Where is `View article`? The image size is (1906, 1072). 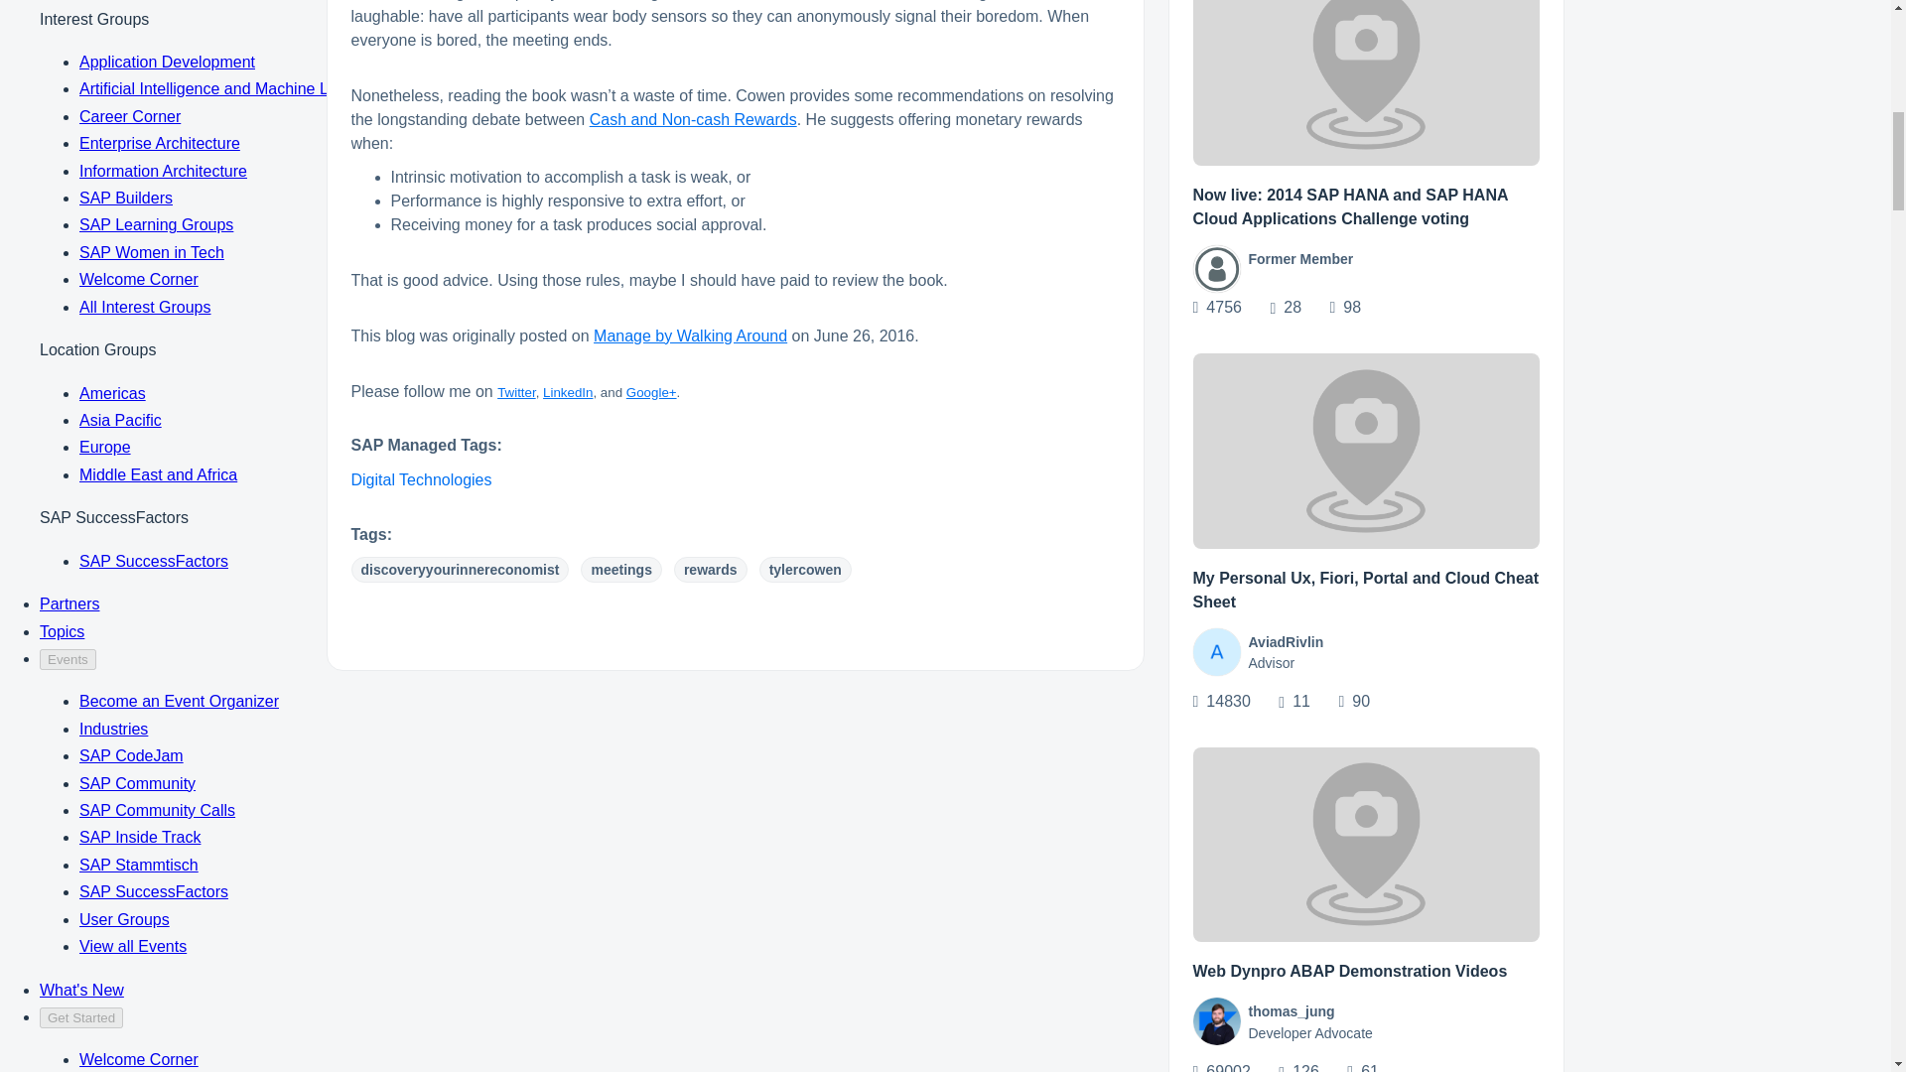 View article is located at coordinates (1366, 83).